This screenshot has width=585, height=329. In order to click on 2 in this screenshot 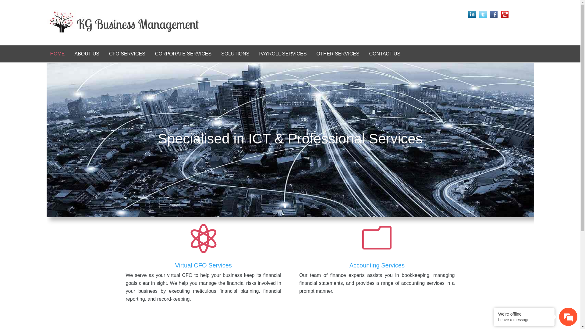, I will do `click(285, 206)`.